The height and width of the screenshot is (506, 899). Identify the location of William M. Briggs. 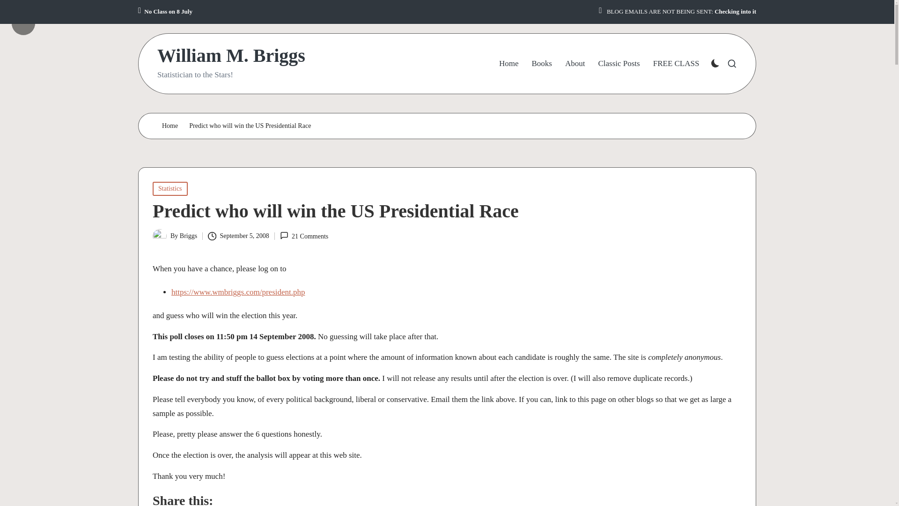
(231, 56).